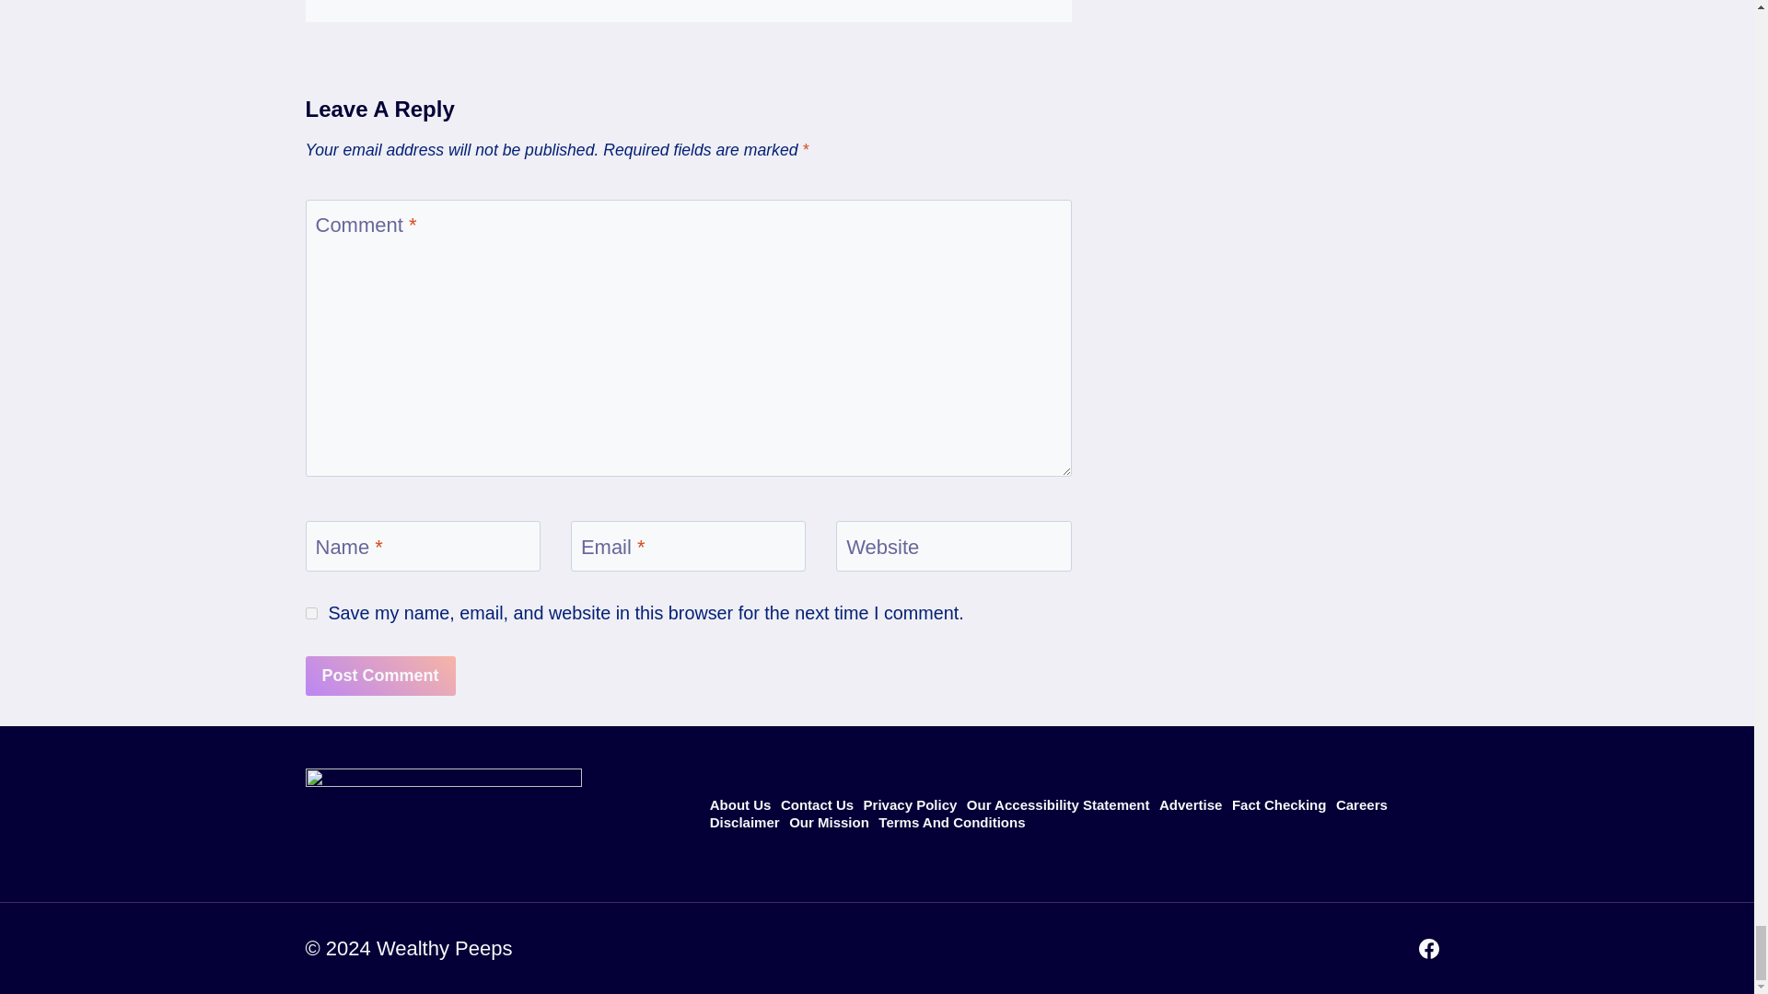  What do you see at coordinates (311, 613) in the screenshot?
I see `yes` at bounding box center [311, 613].